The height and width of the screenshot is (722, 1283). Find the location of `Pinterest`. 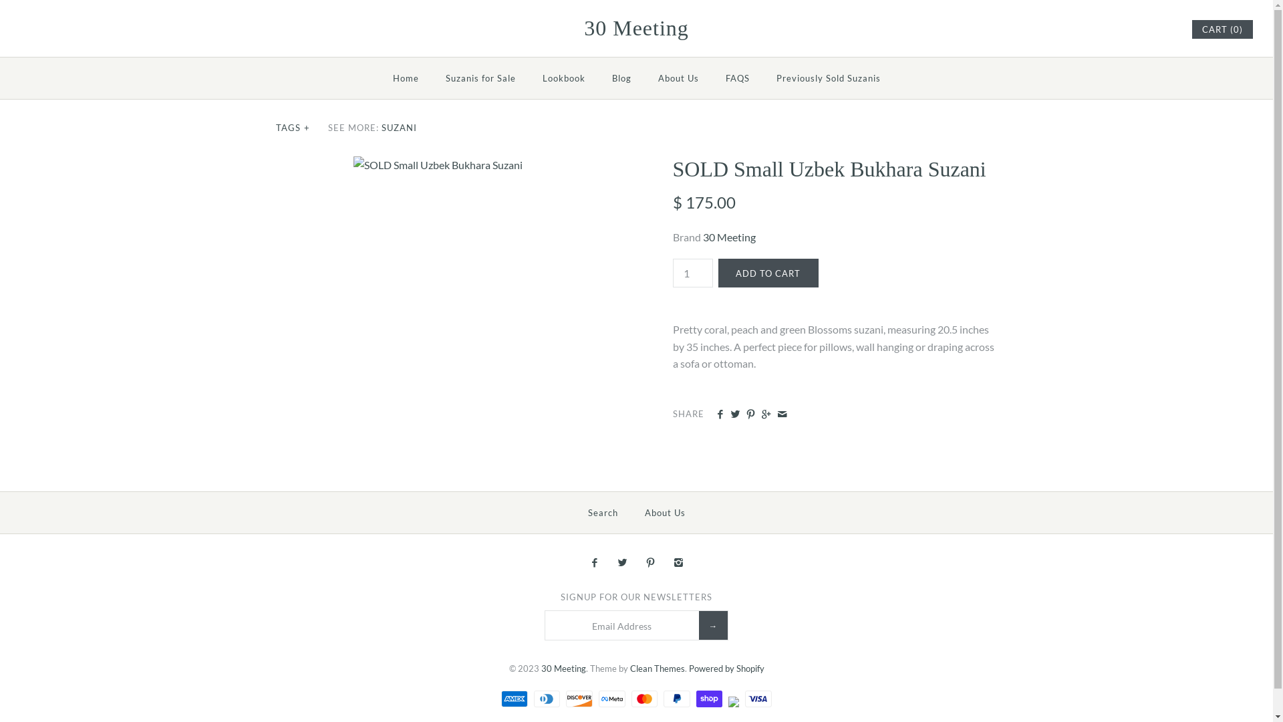

Pinterest is located at coordinates (651, 564).